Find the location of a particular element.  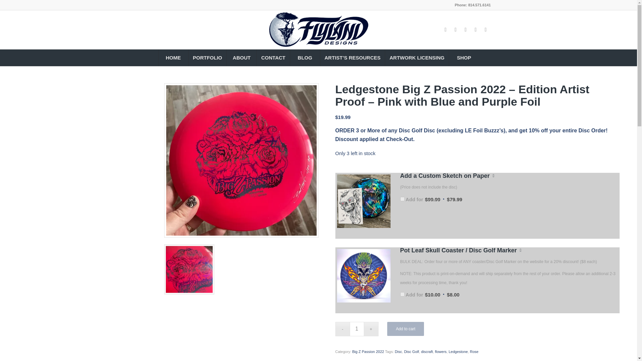

Mail is located at coordinates (486, 29).